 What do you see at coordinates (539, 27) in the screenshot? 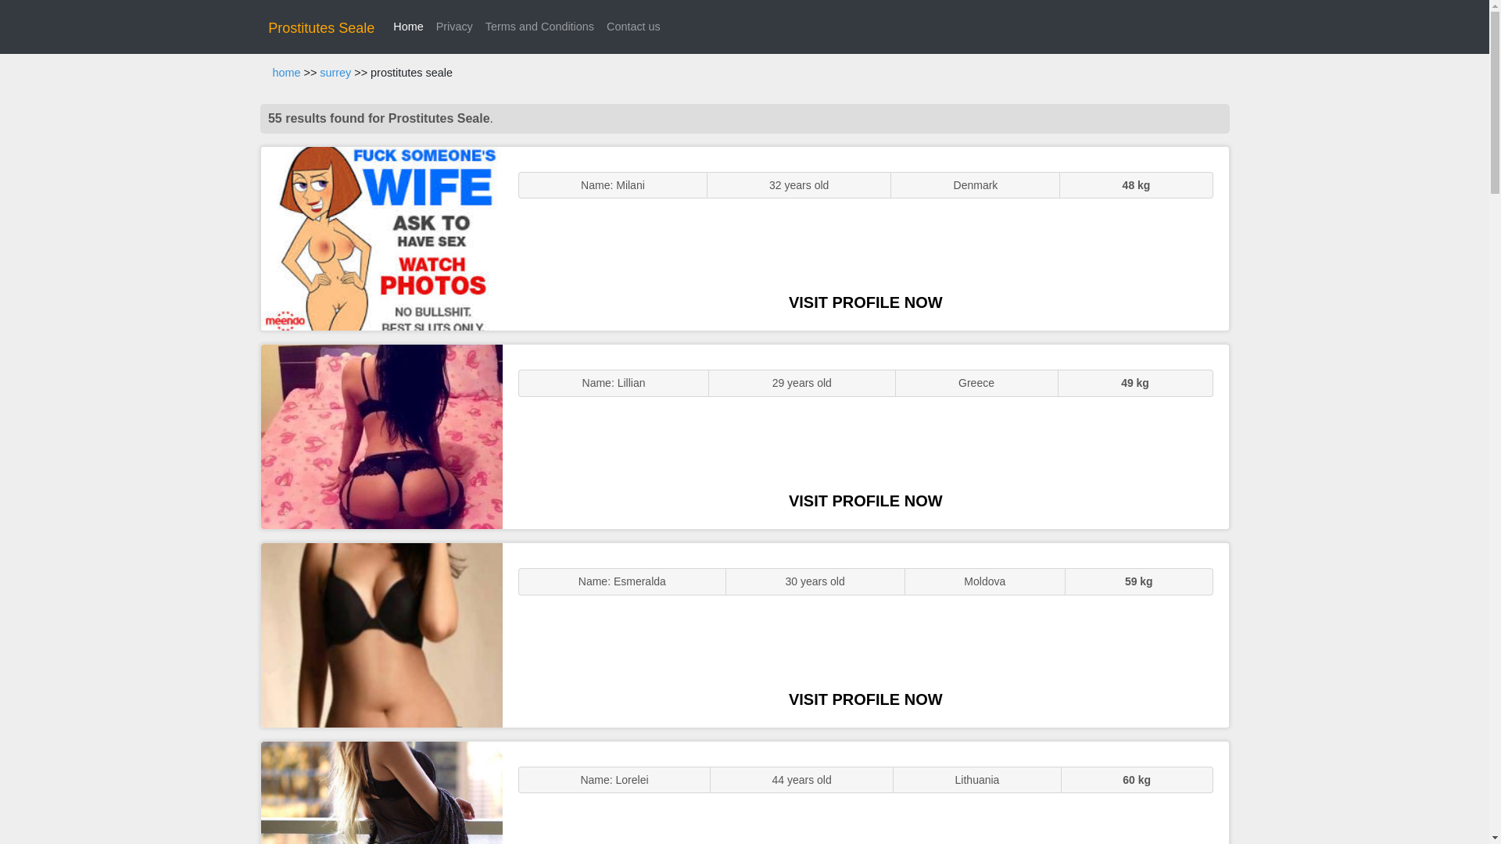
I see `Terms and Conditions` at bounding box center [539, 27].